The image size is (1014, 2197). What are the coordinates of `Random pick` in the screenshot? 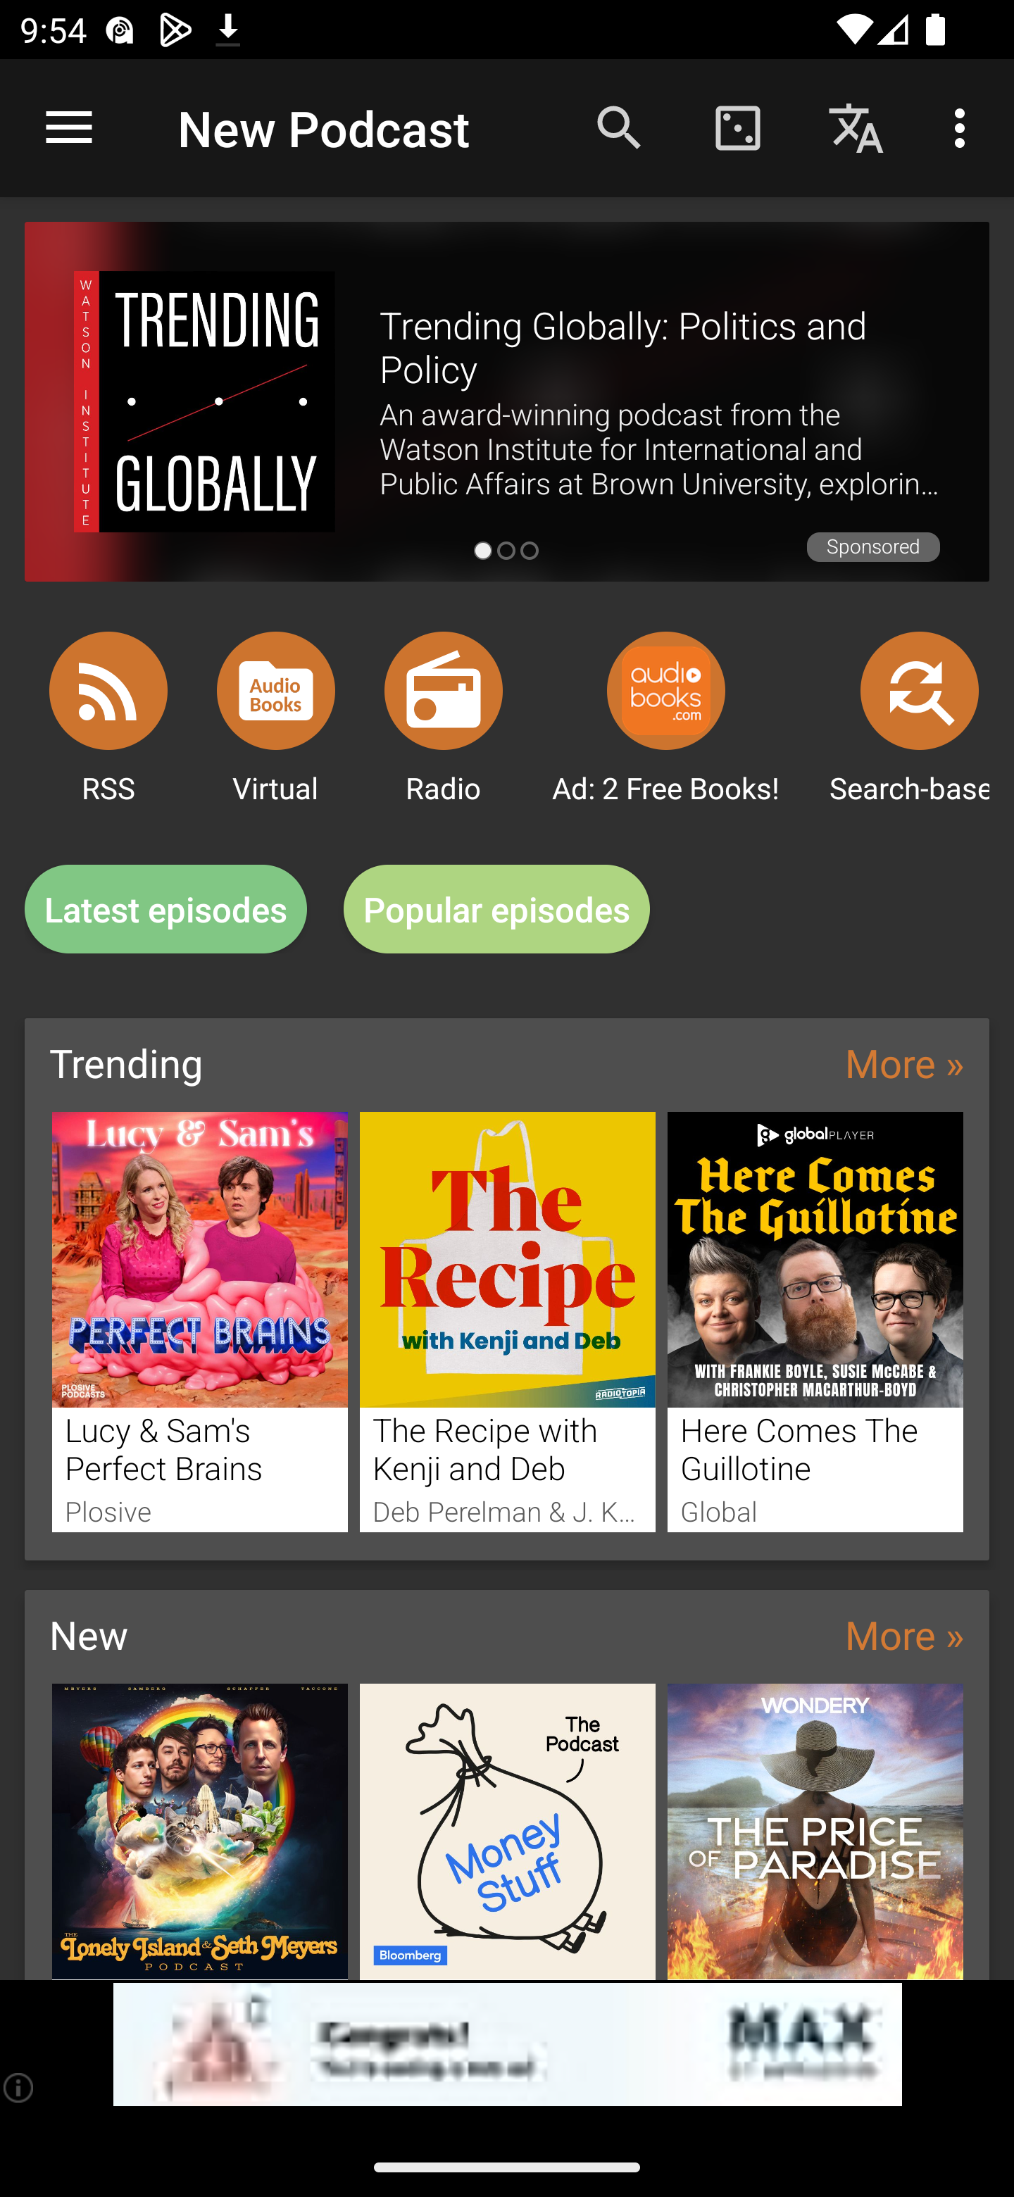 It's located at (737, 127).